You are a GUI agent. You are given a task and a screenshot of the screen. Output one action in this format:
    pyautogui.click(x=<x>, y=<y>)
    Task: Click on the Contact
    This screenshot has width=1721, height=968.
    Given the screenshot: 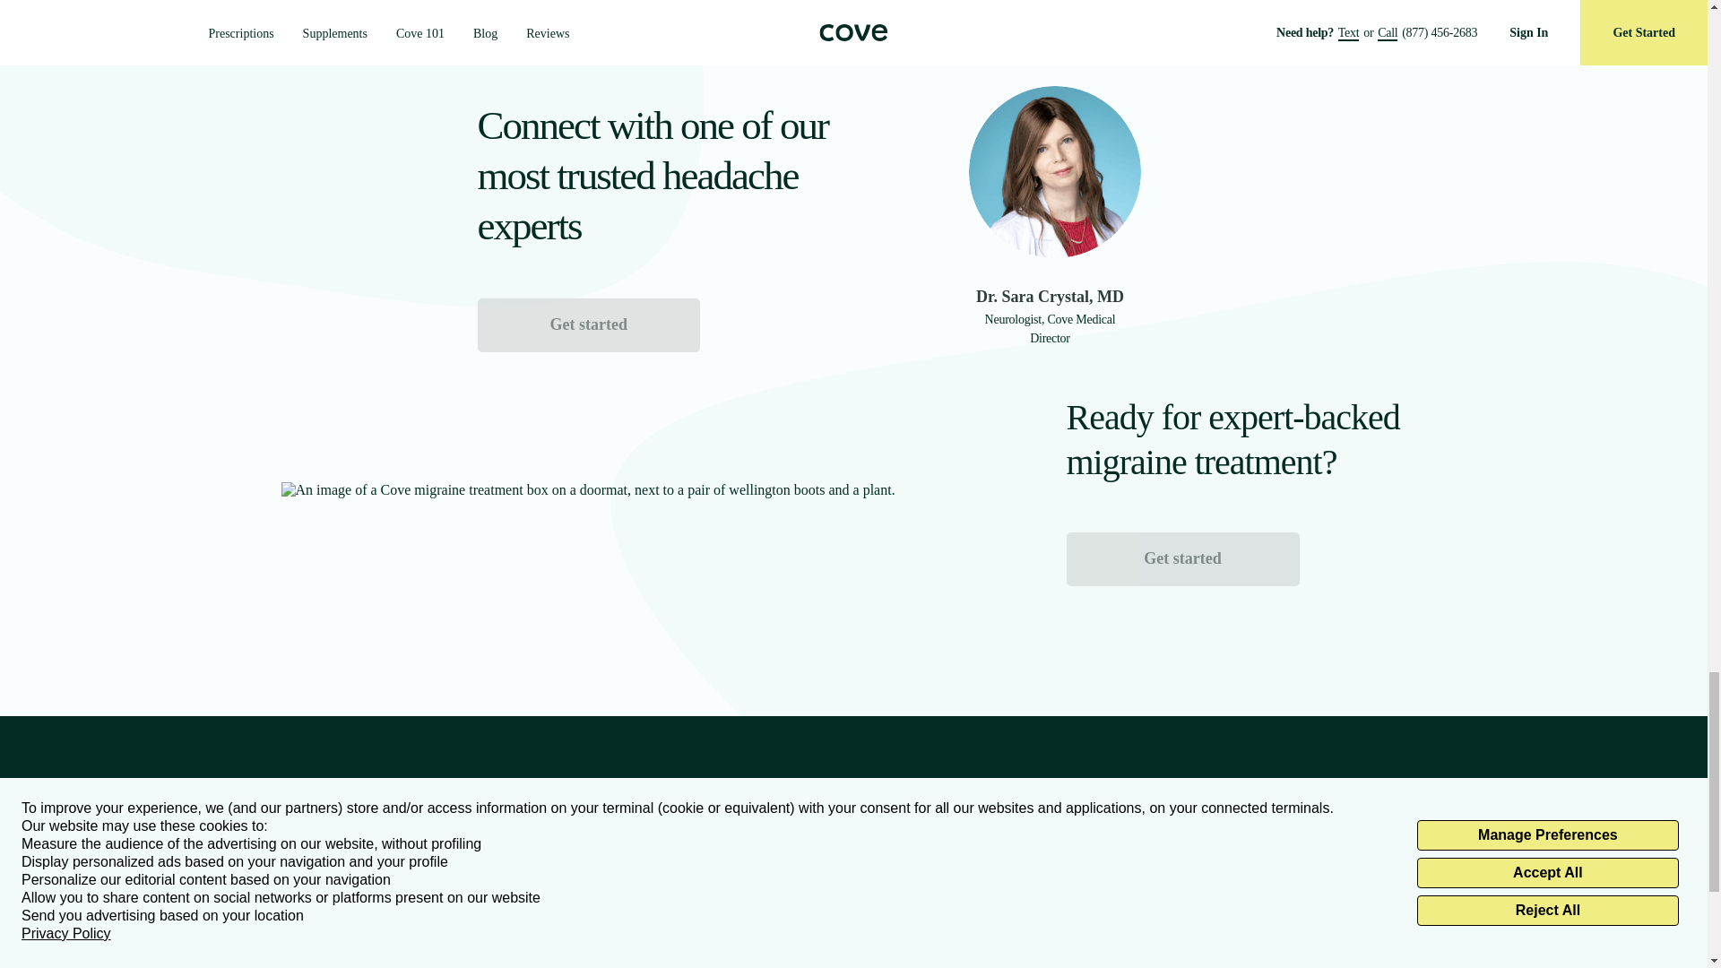 What is the action you would take?
    pyautogui.click(x=449, y=957)
    